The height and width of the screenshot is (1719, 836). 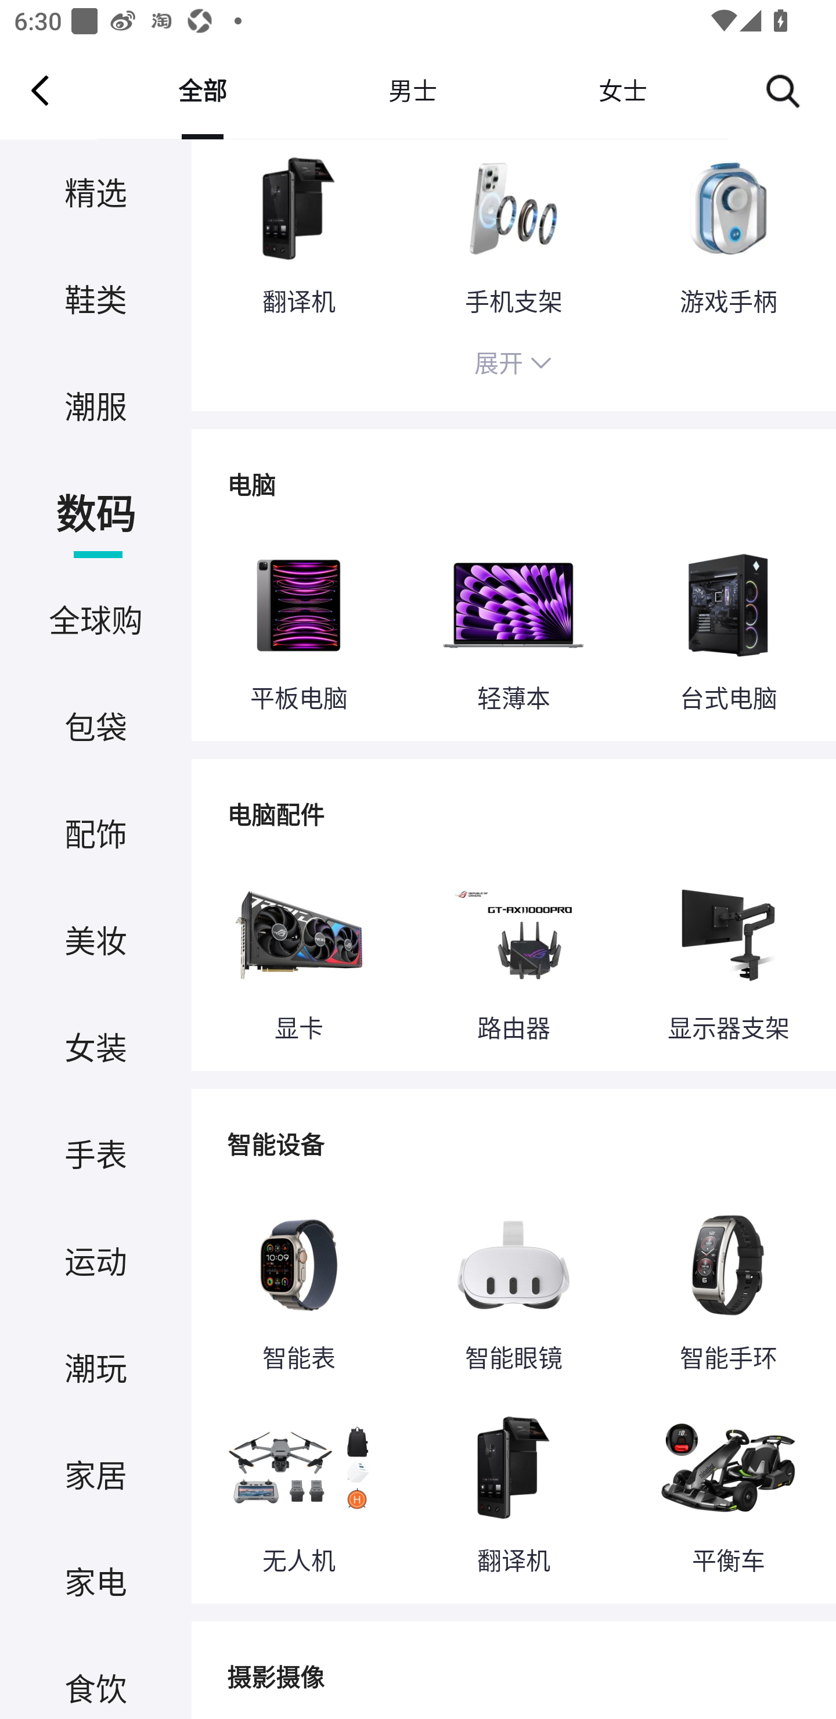 What do you see at coordinates (40, 90) in the screenshot?
I see `Navigate up` at bounding box center [40, 90].